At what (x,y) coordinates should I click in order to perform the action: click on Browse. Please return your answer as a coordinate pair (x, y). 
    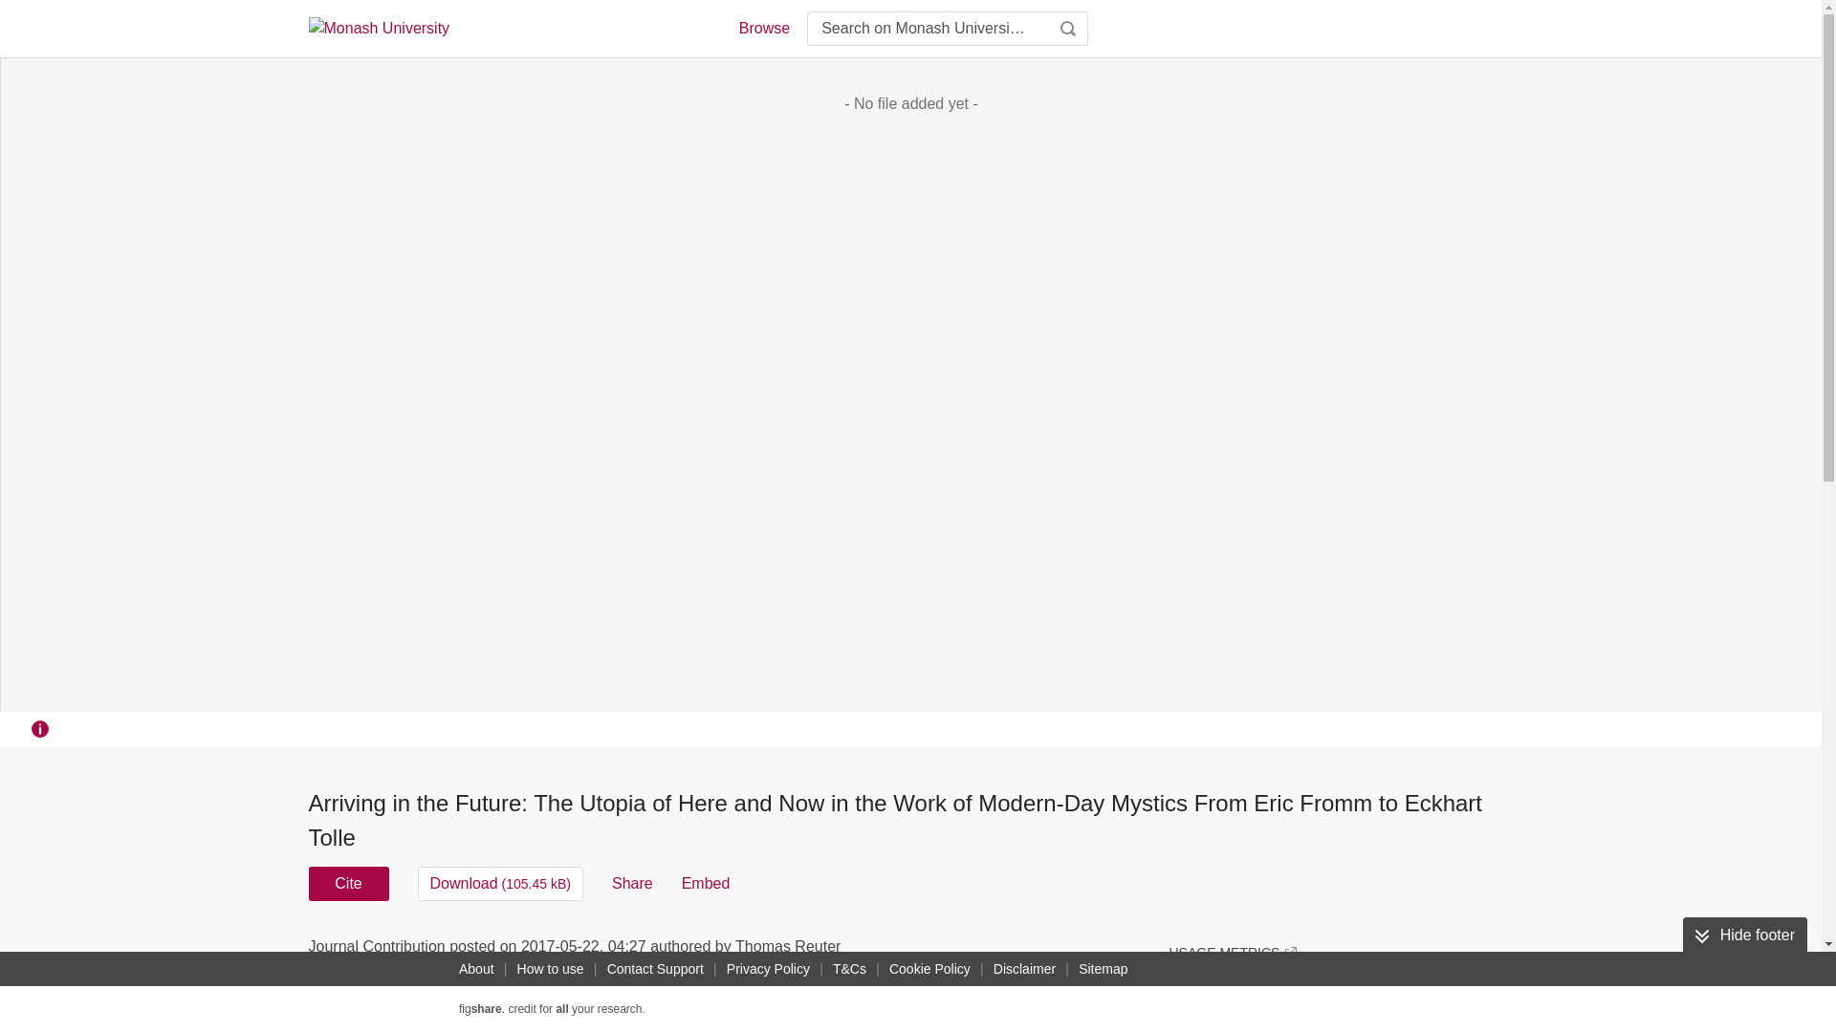
    Looking at the image, I should click on (763, 29).